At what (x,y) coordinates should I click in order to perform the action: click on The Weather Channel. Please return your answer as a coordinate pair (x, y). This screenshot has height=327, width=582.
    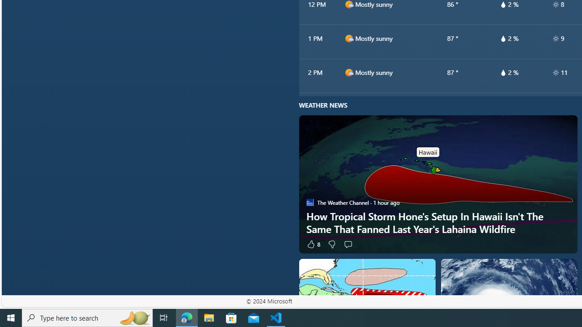
    Looking at the image, I should click on (310, 203).